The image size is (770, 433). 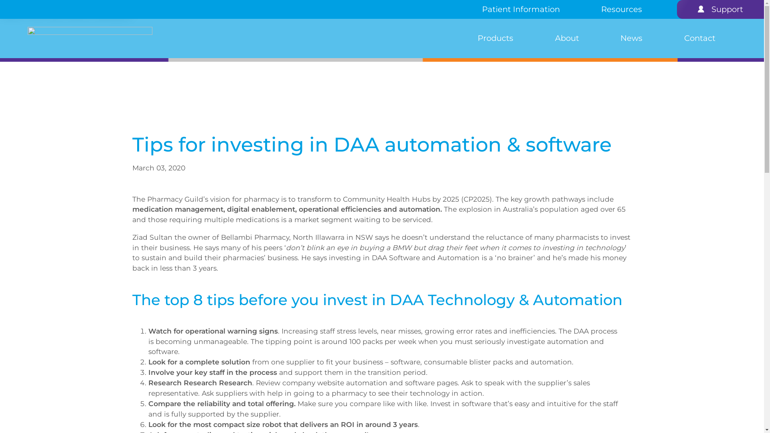 What do you see at coordinates (700, 38) in the screenshot?
I see `Contact` at bounding box center [700, 38].